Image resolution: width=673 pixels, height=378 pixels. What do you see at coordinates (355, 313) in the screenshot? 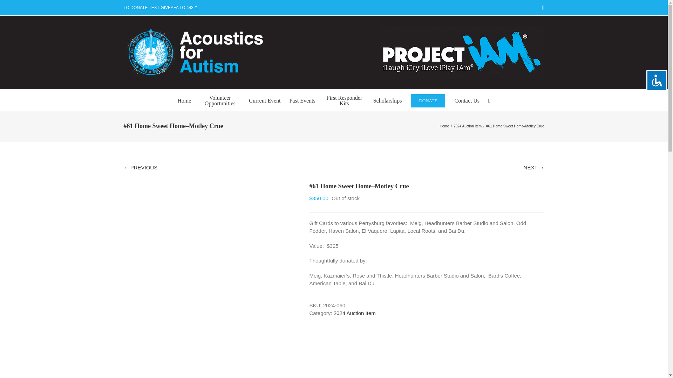
I see `2024 Auction Item` at bounding box center [355, 313].